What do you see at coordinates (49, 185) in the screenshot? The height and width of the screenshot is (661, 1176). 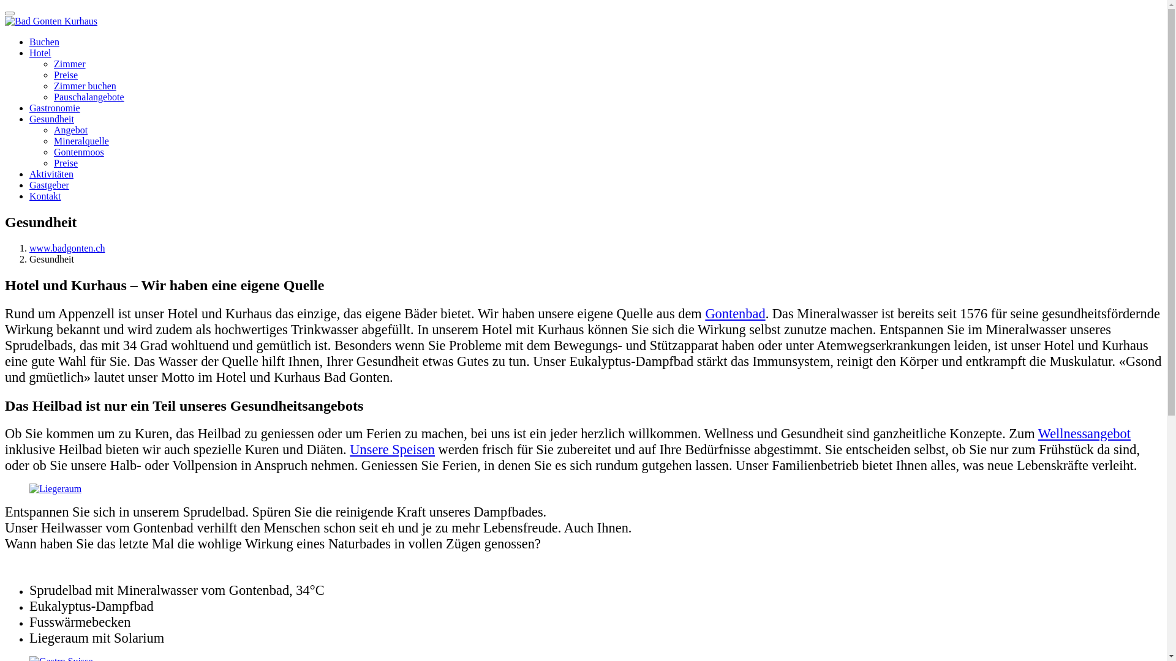 I see `Gastgeber` at bounding box center [49, 185].